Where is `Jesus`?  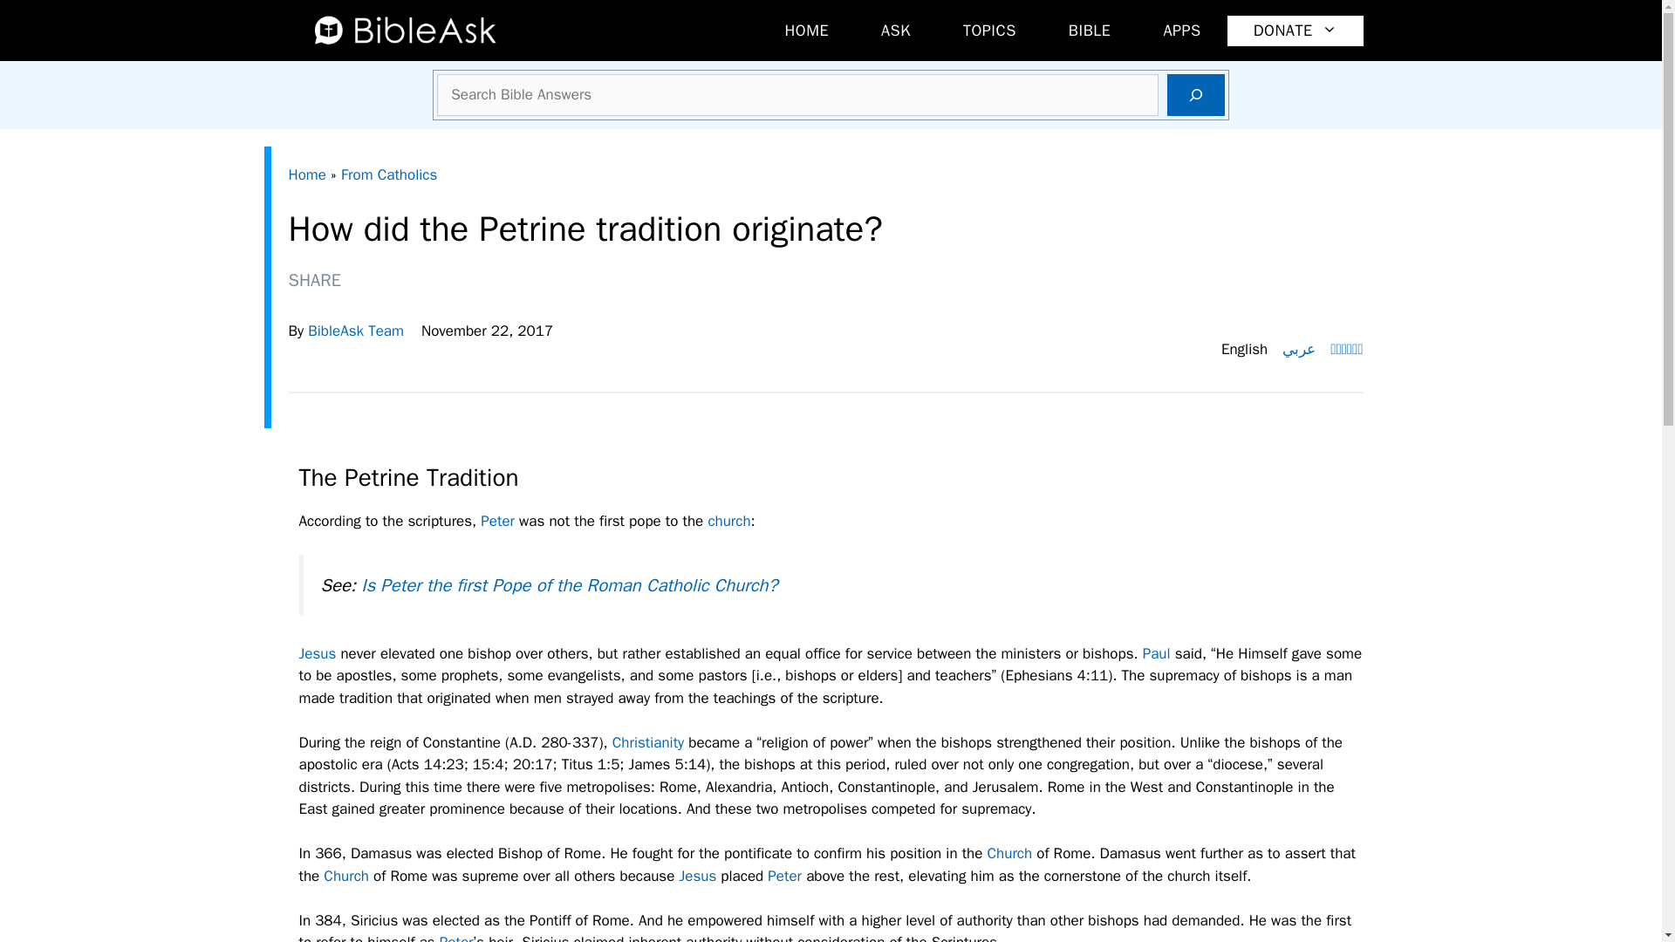 Jesus is located at coordinates (317, 653).